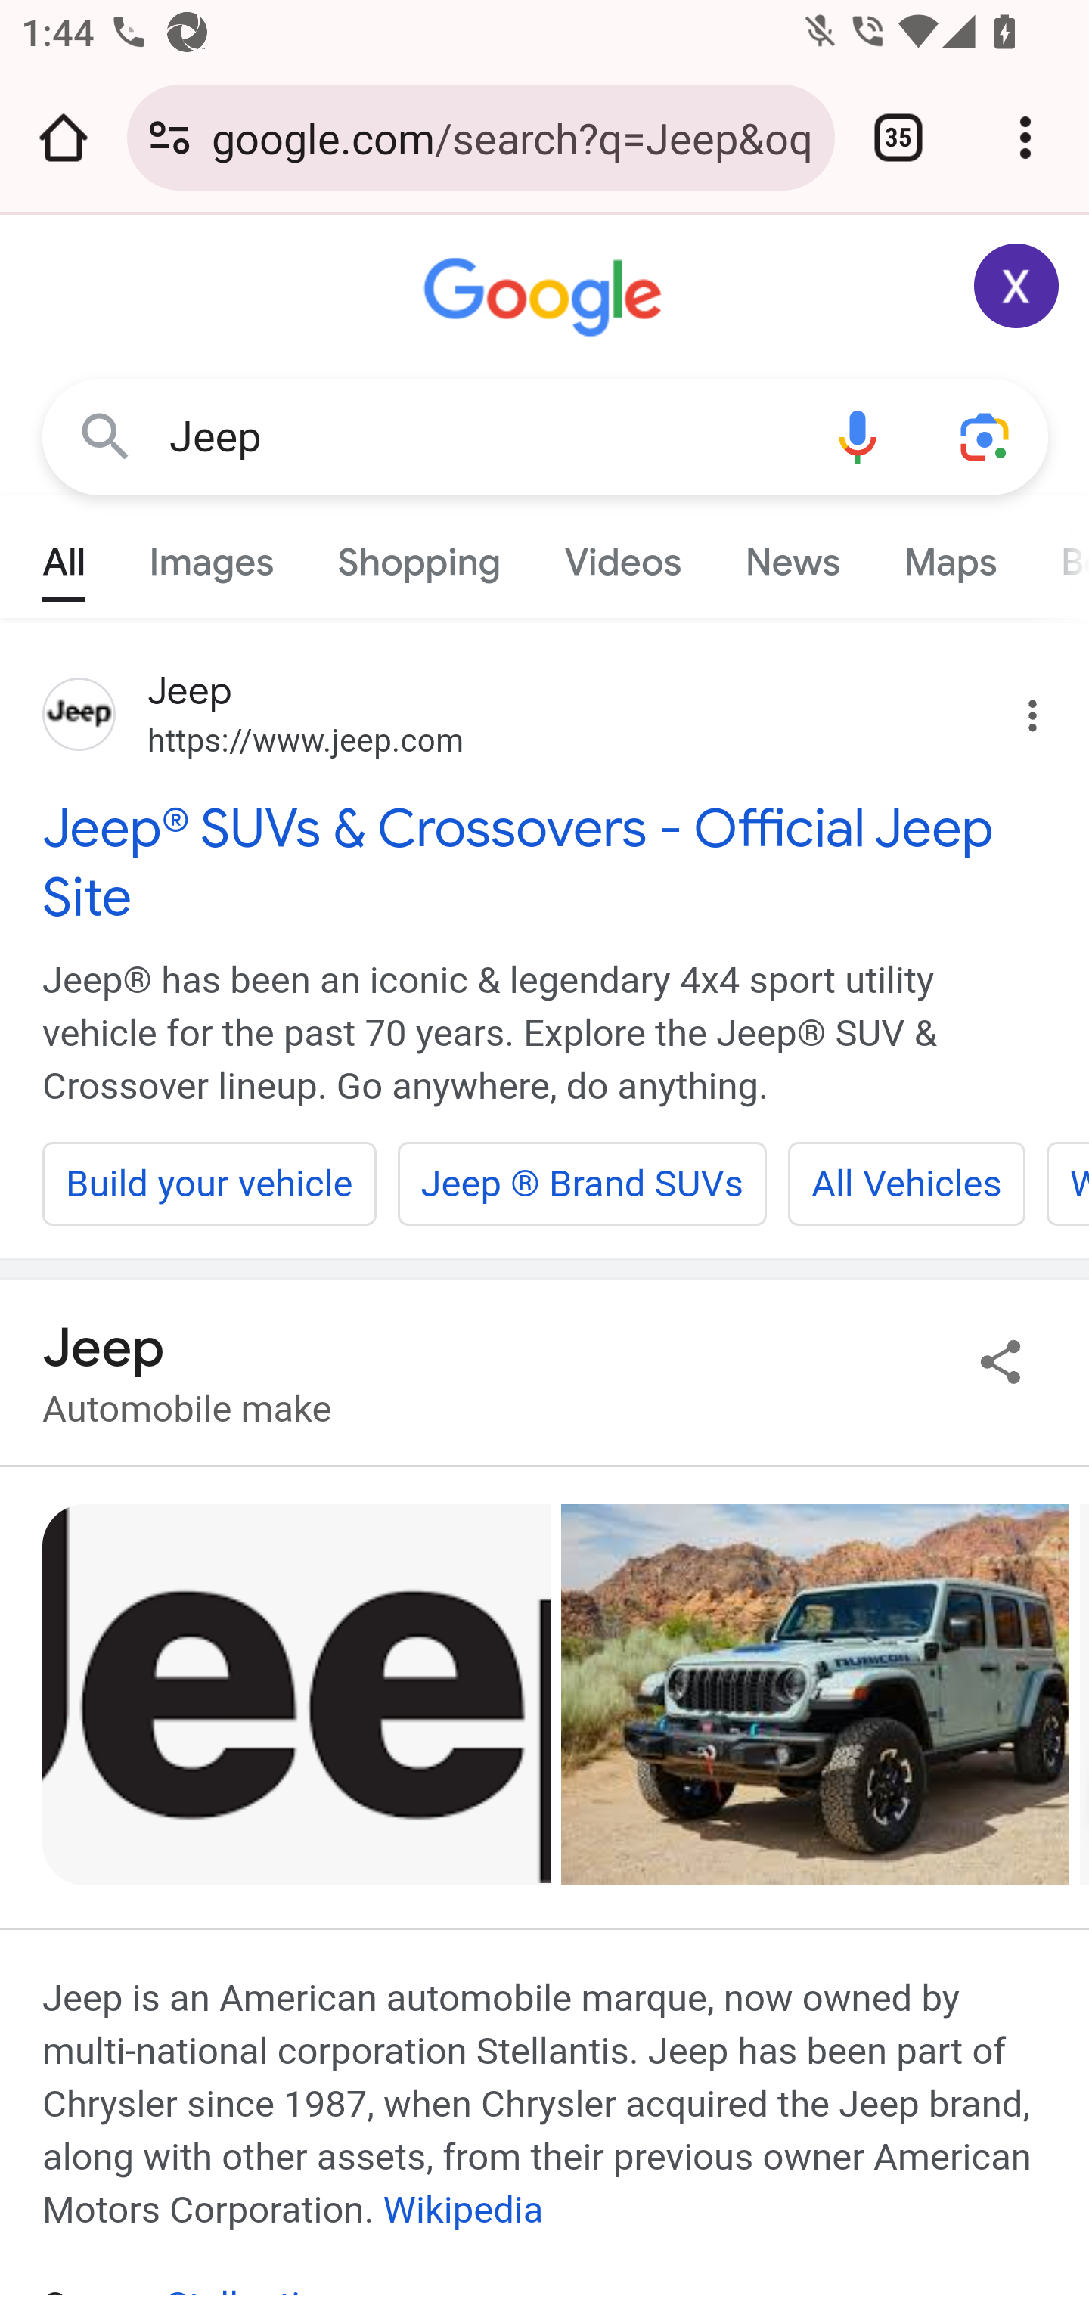 The image size is (1089, 2299). What do you see at coordinates (481, 437) in the screenshot?
I see `Jeep` at bounding box center [481, 437].